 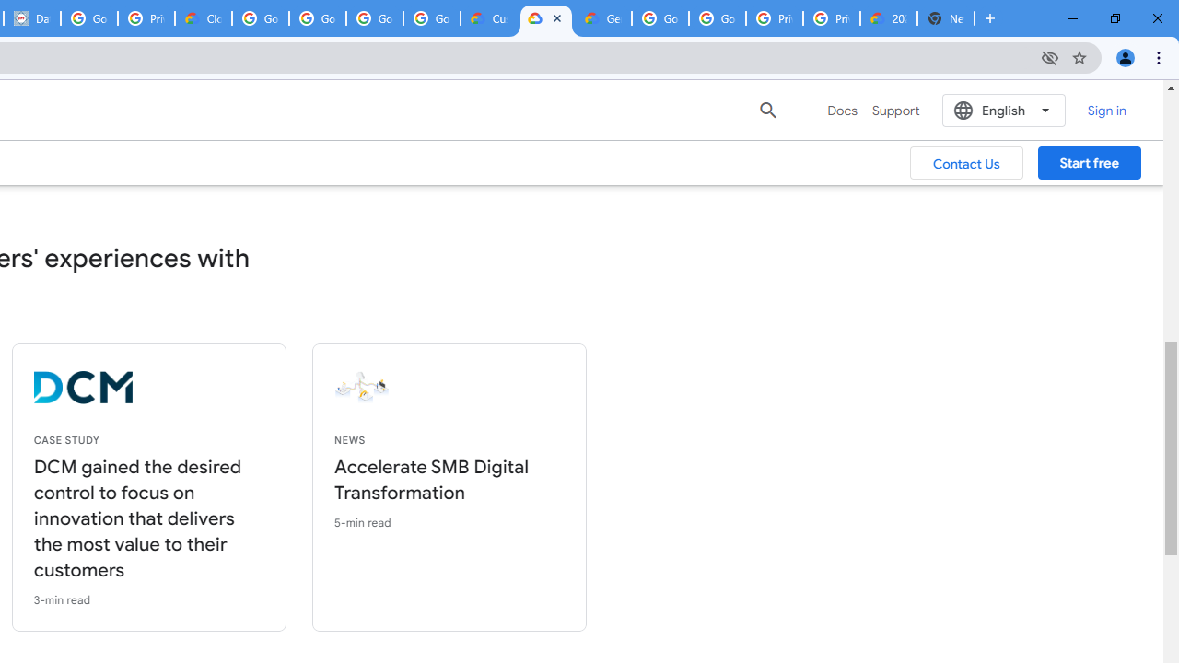 What do you see at coordinates (431, 18) in the screenshot?
I see `Google Workspace - Specific Terms` at bounding box center [431, 18].